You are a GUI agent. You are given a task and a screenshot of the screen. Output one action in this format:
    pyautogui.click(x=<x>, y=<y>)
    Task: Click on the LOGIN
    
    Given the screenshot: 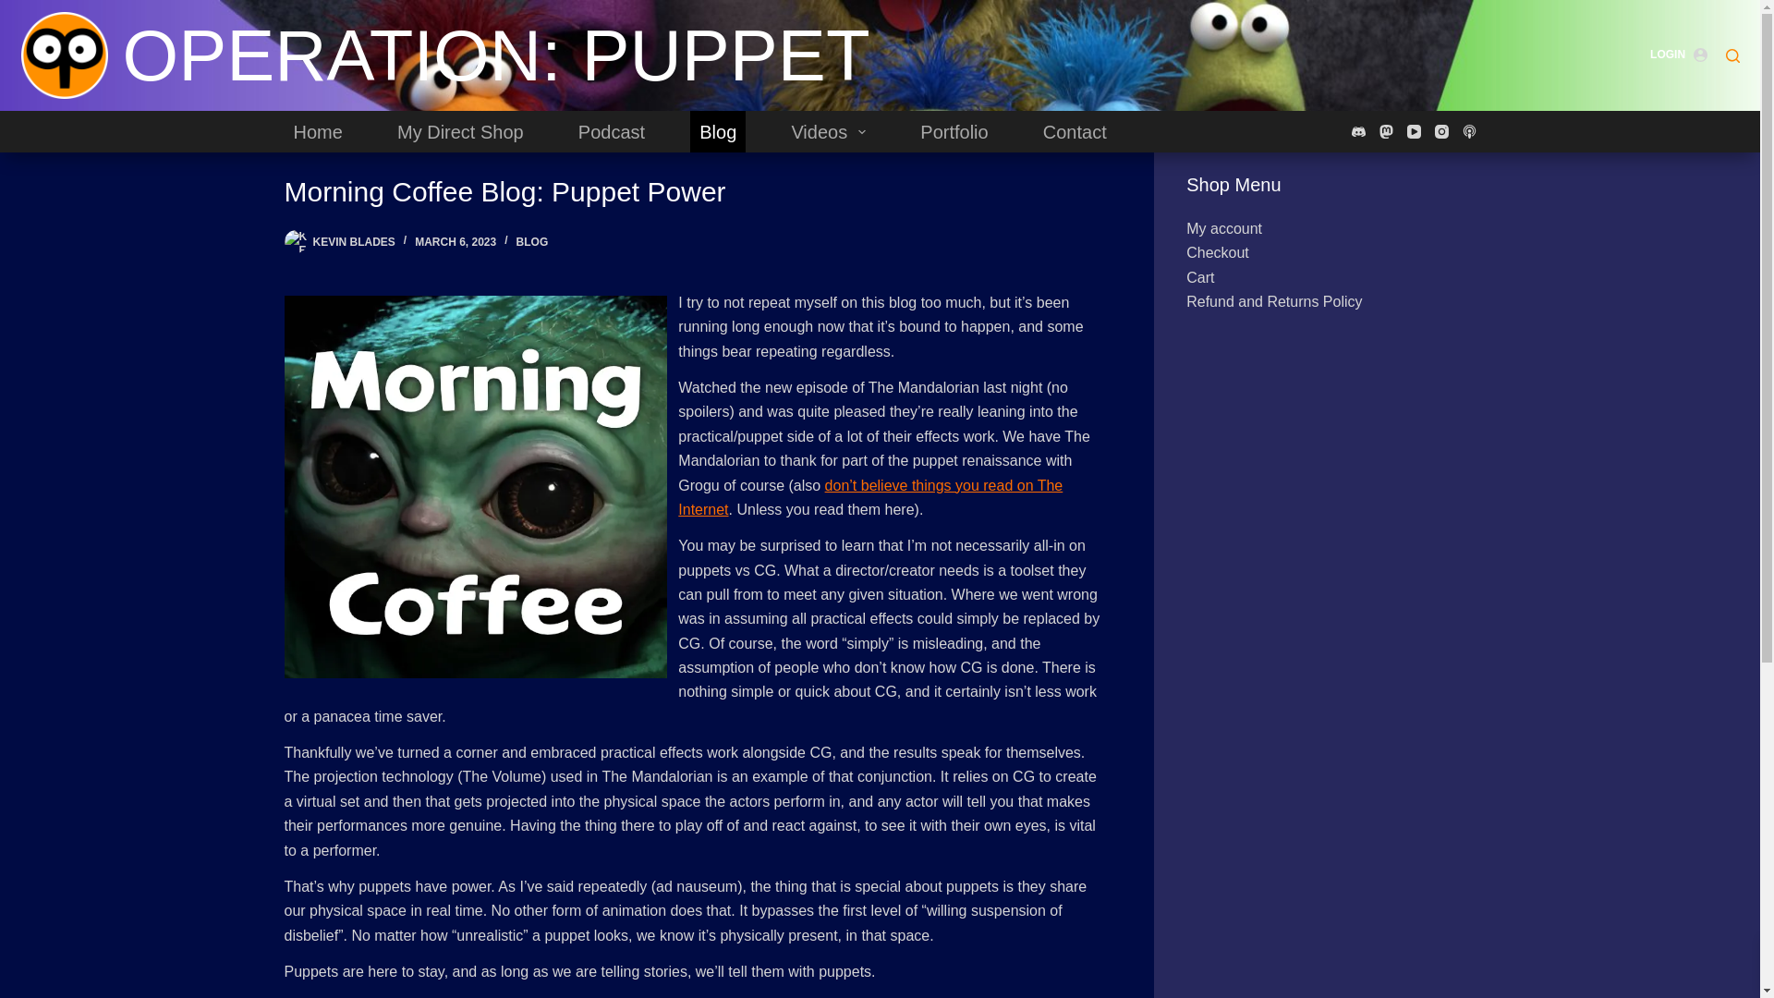 What is the action you would take?
    pyautogui.click(x=1678, y=55)
    